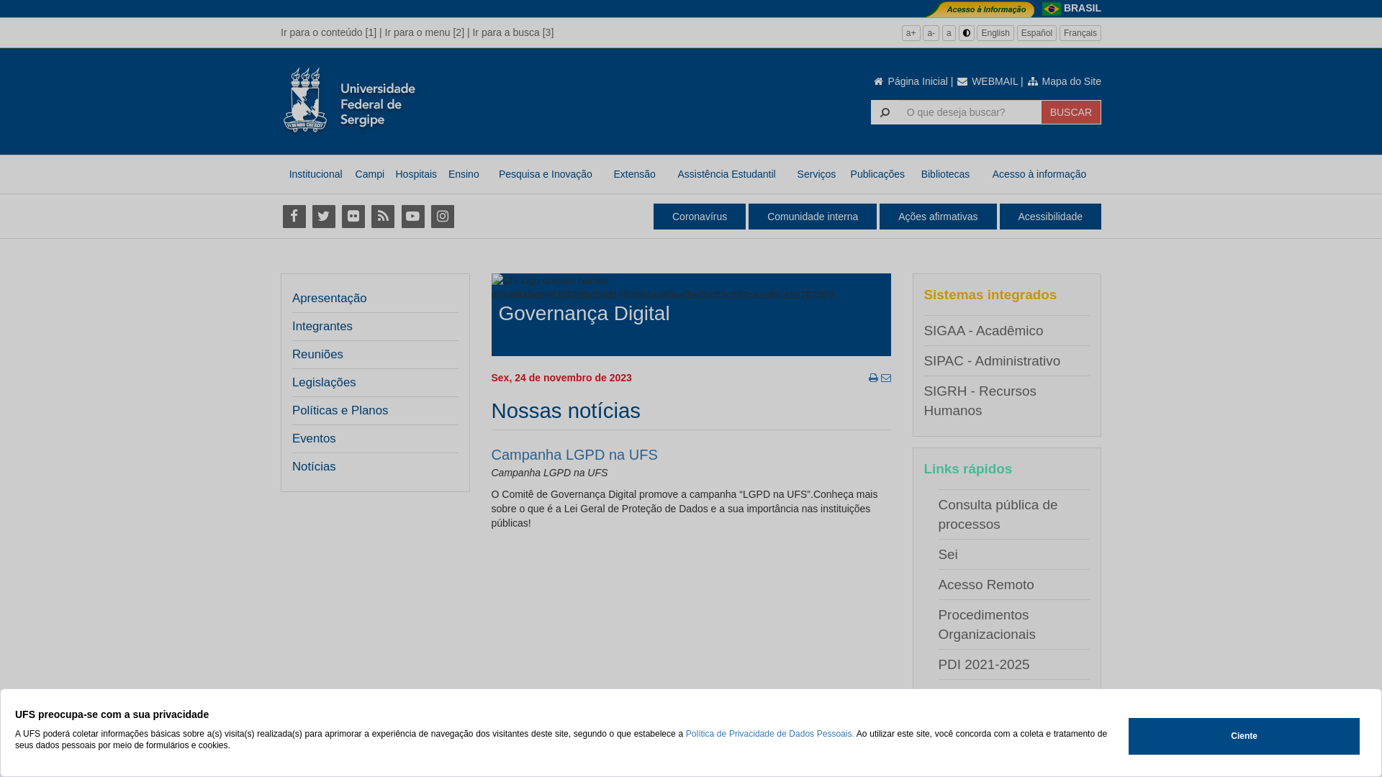 The image size is (1382, 777). I want to click on PDI 2021-2025, so click(985, 665).